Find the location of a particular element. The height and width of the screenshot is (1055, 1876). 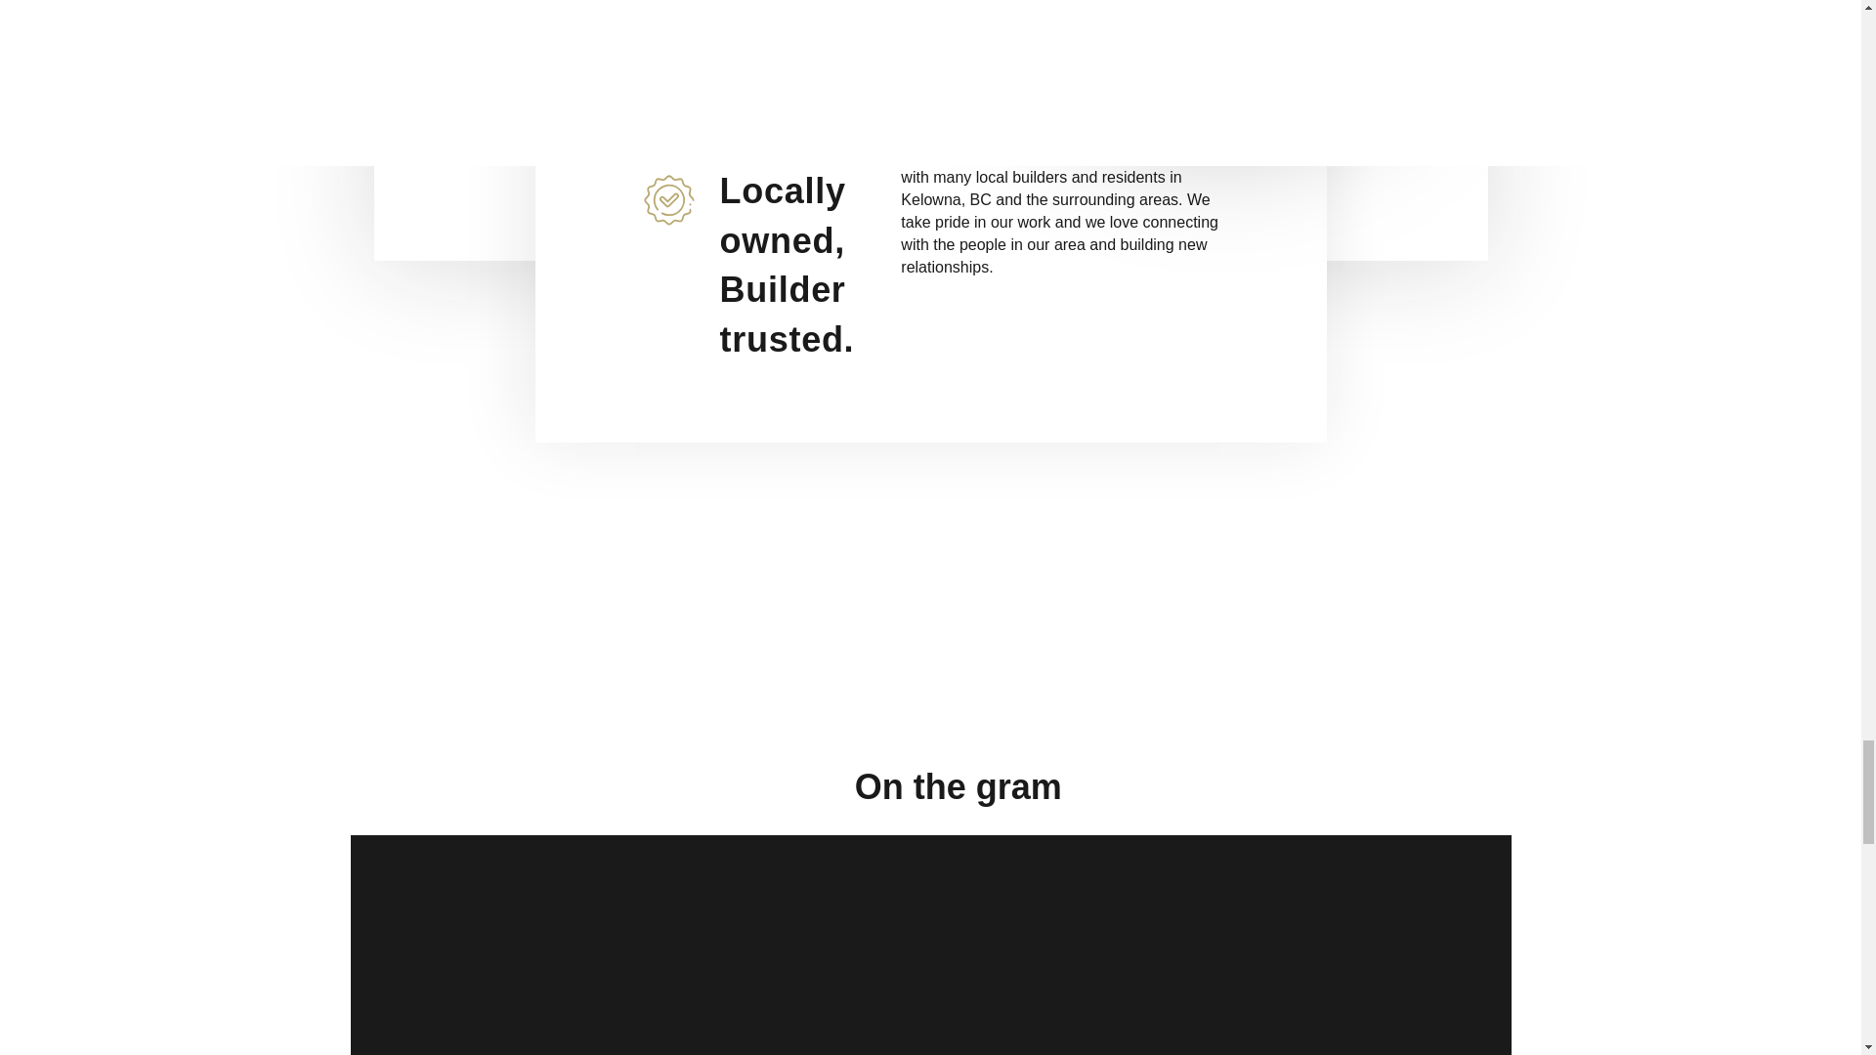

With over 200 colour choices from our great suppli is located at coordinates (1088, 960).